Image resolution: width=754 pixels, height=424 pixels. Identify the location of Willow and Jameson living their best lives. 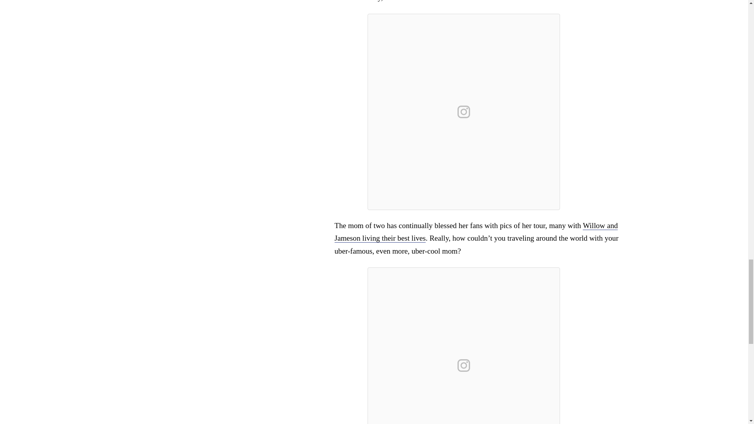
(476, 232).